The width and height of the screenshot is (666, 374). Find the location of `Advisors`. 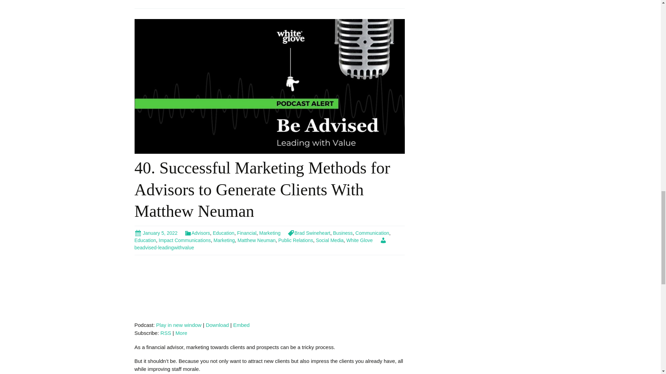

Advisors is located at coordinates (197, 233).